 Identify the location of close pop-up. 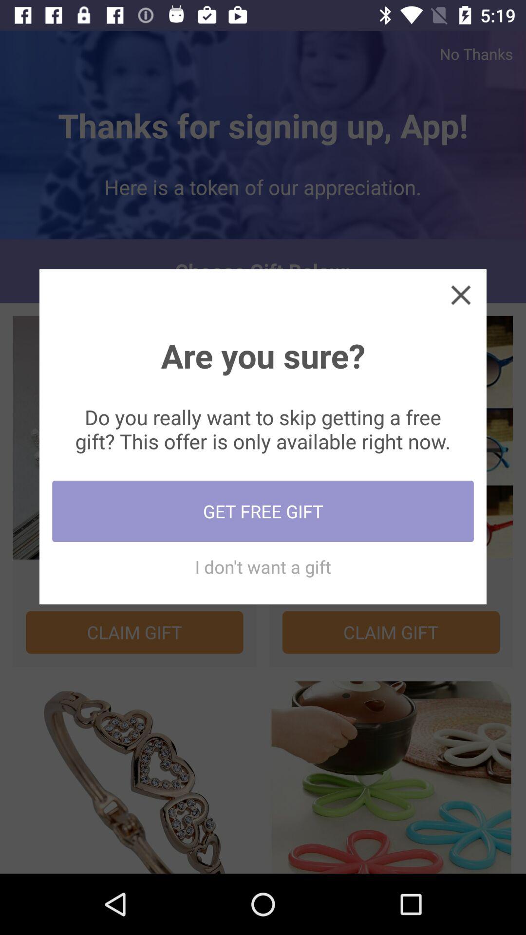
(461, 295).